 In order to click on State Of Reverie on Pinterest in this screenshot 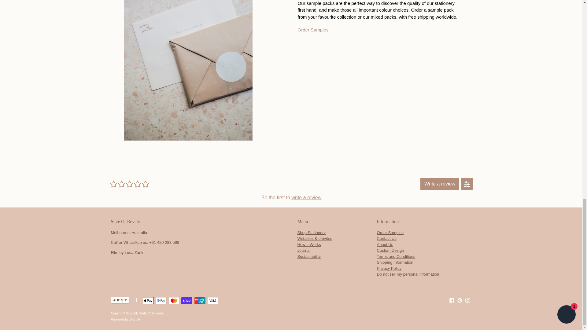, I will do `click(460, 300)`.